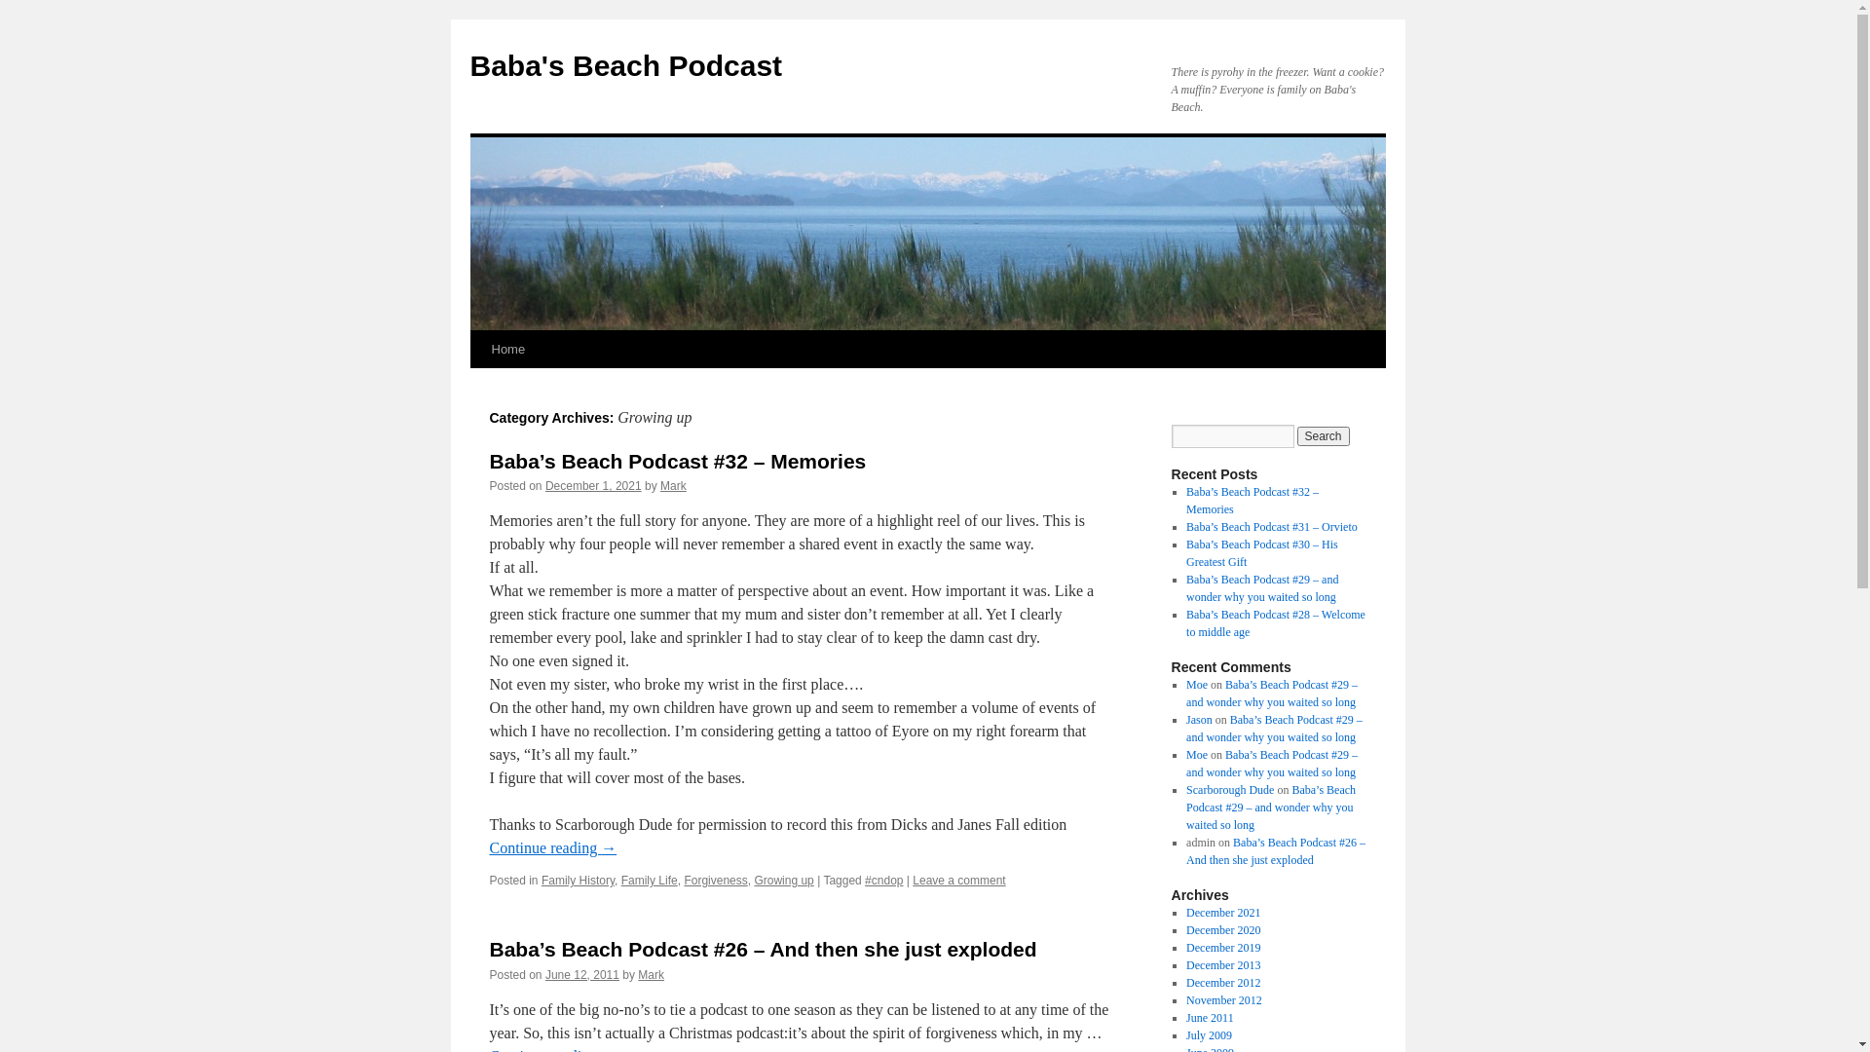 This screenshot has width=1870, height=1052. What do you see at coordinates (594, 486) in the screenshot?
I see `December 1, 2021` at bounding box center [594, 486].